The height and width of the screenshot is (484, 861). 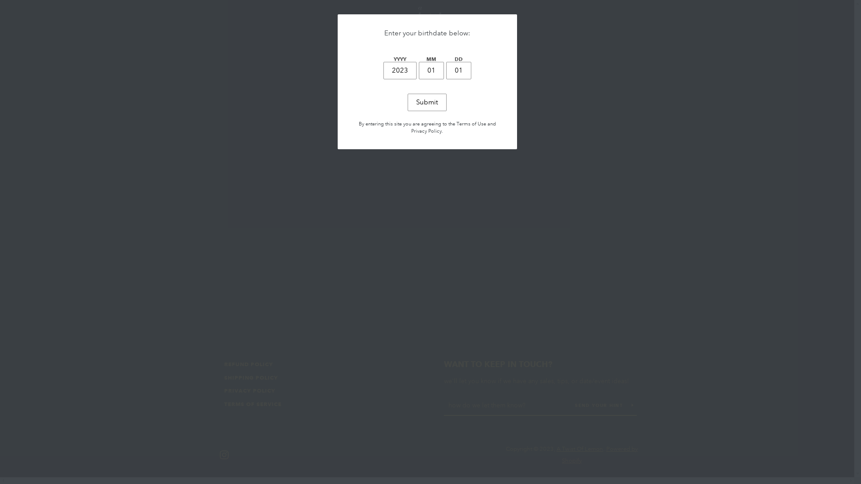 What do you see at coordinates (250, 391) in the screenshot?
I see `PRIVACY POLICY` at bounding box center [250, 391].